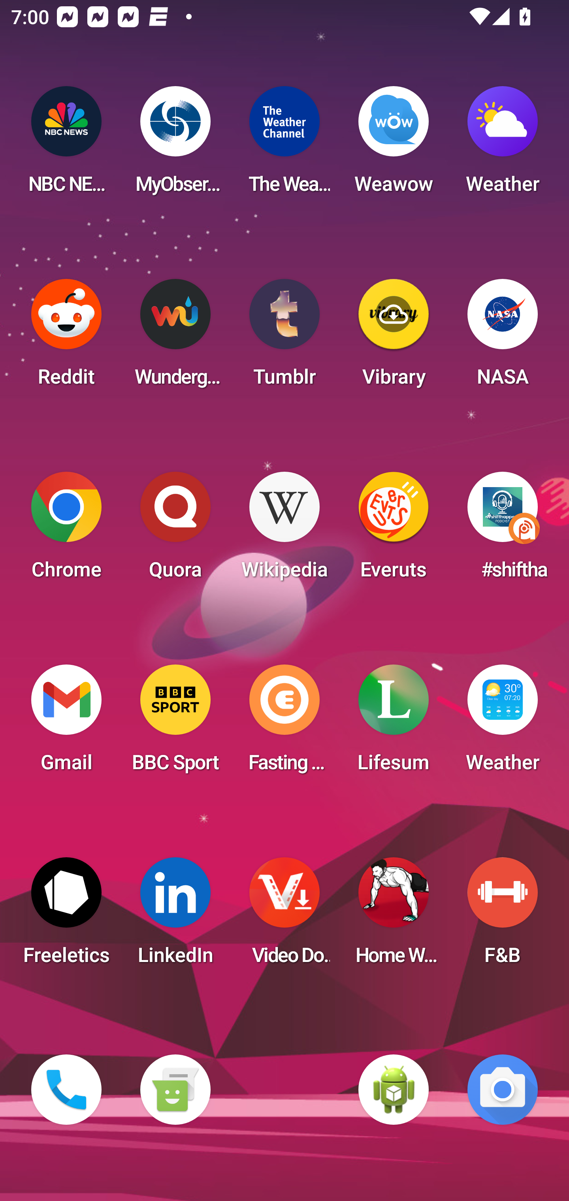 The image size is (569, 1201). What do you see at coordinates (175, 530) in the screenshot?
I see `Quora` at bounding box center [175, 530].